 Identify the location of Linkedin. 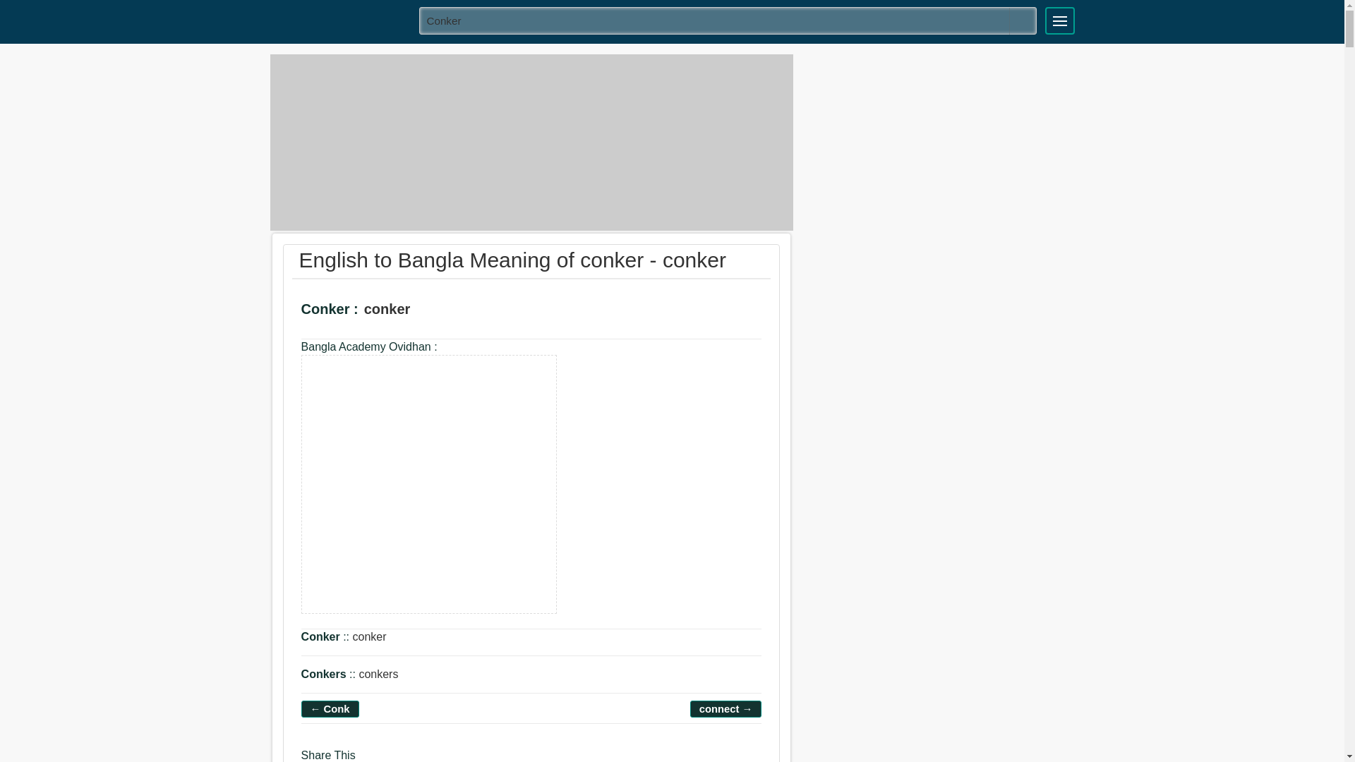
(426, 759).